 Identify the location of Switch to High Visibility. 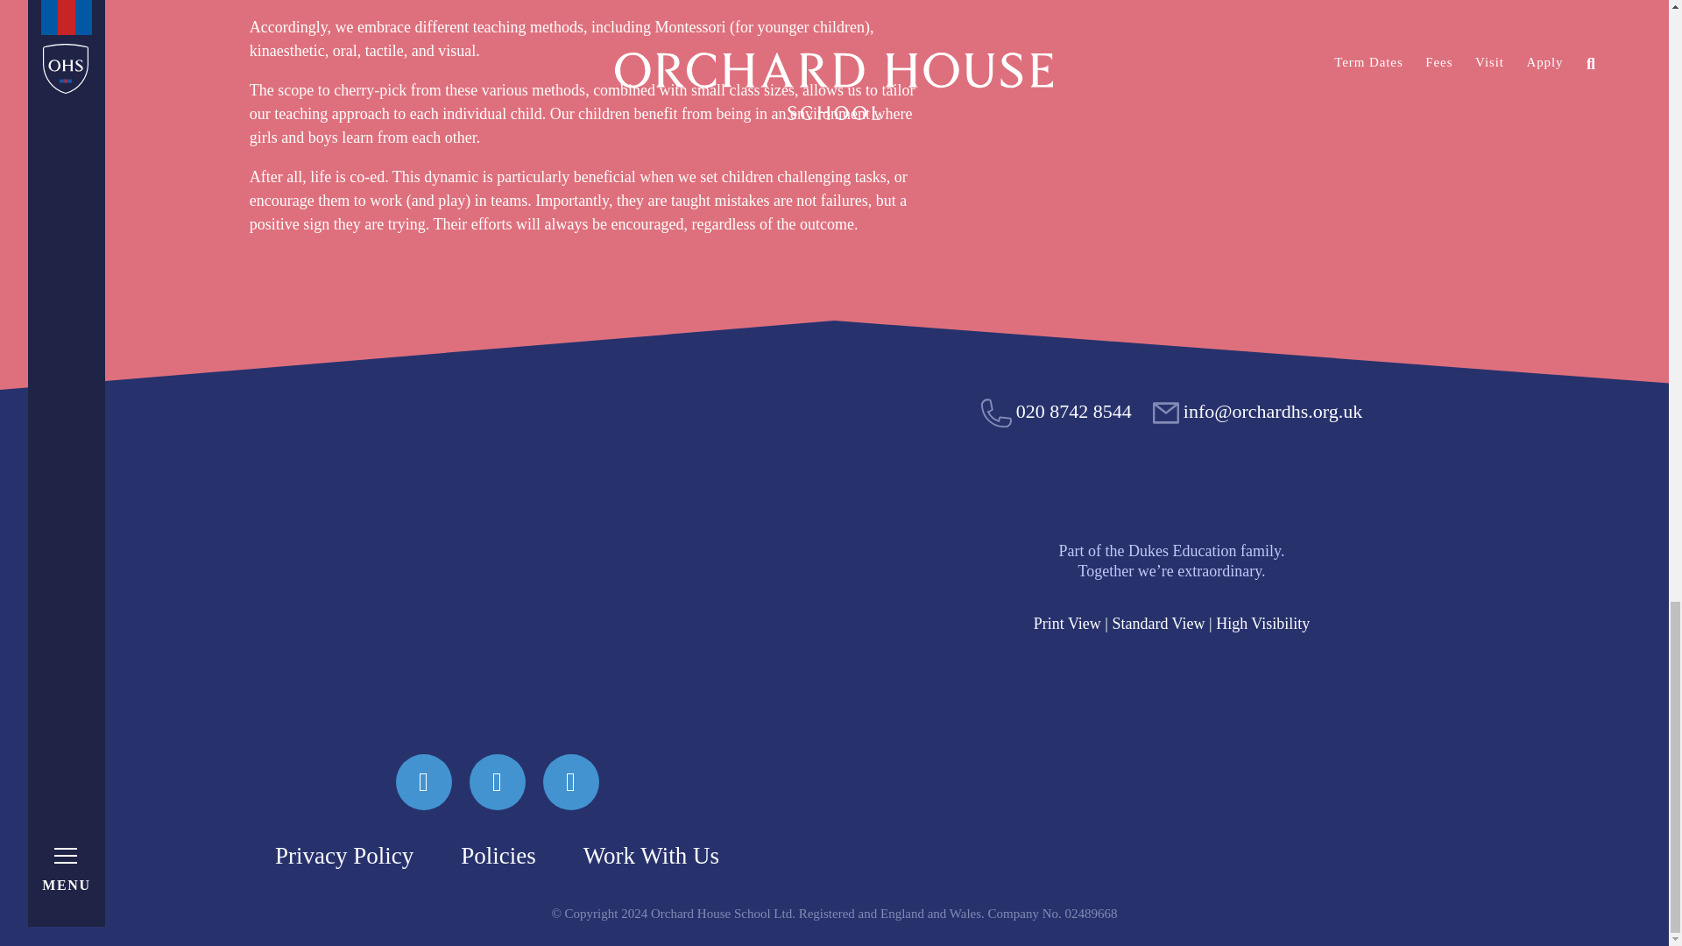
(1263, 624).